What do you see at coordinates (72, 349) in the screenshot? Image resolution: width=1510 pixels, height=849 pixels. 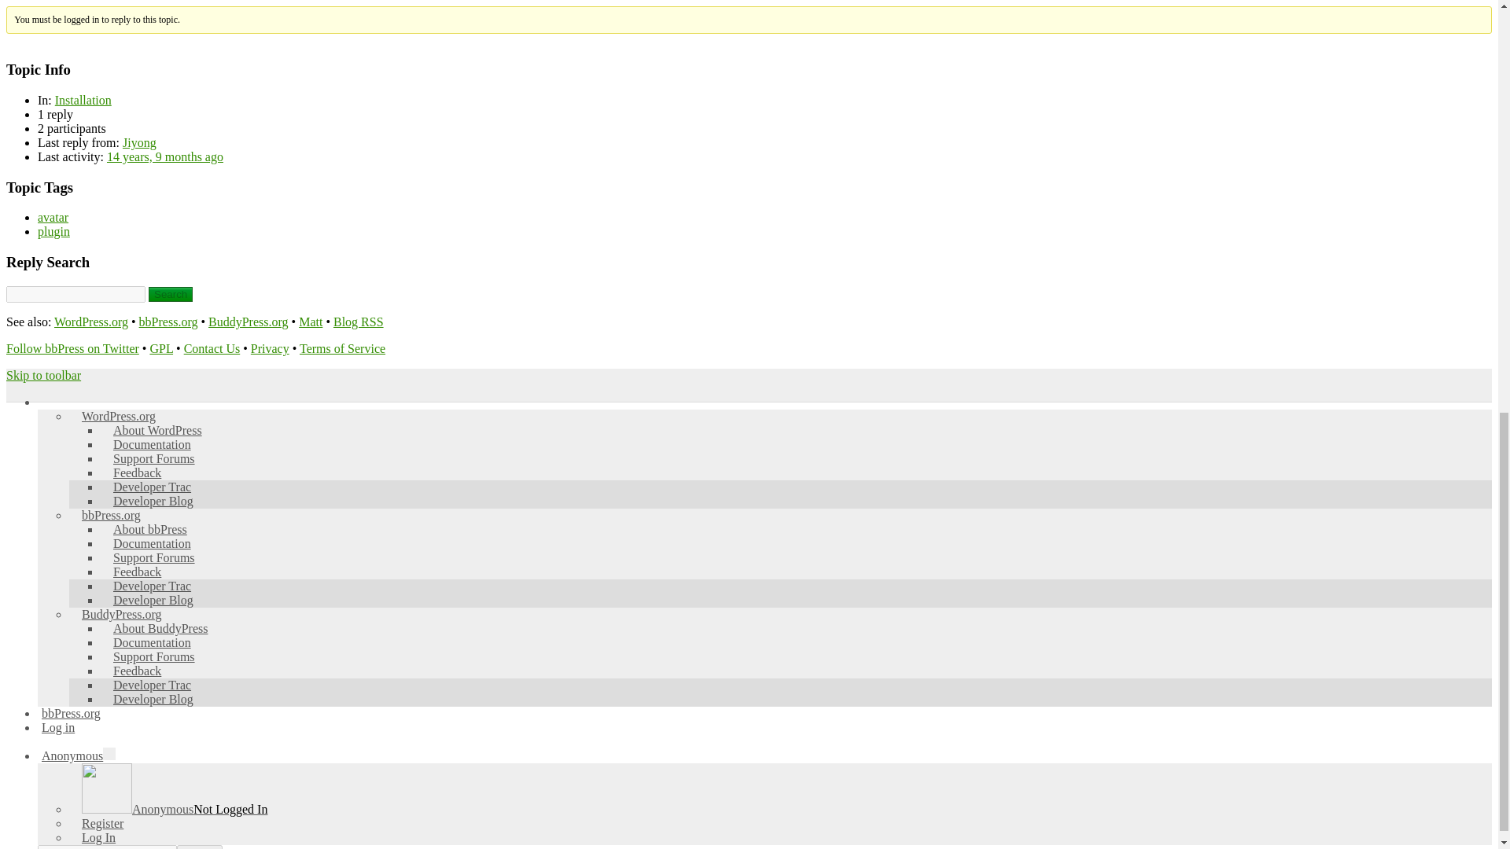 I see `Follow bbPress on Twitter` at bounding box center [72, 349].